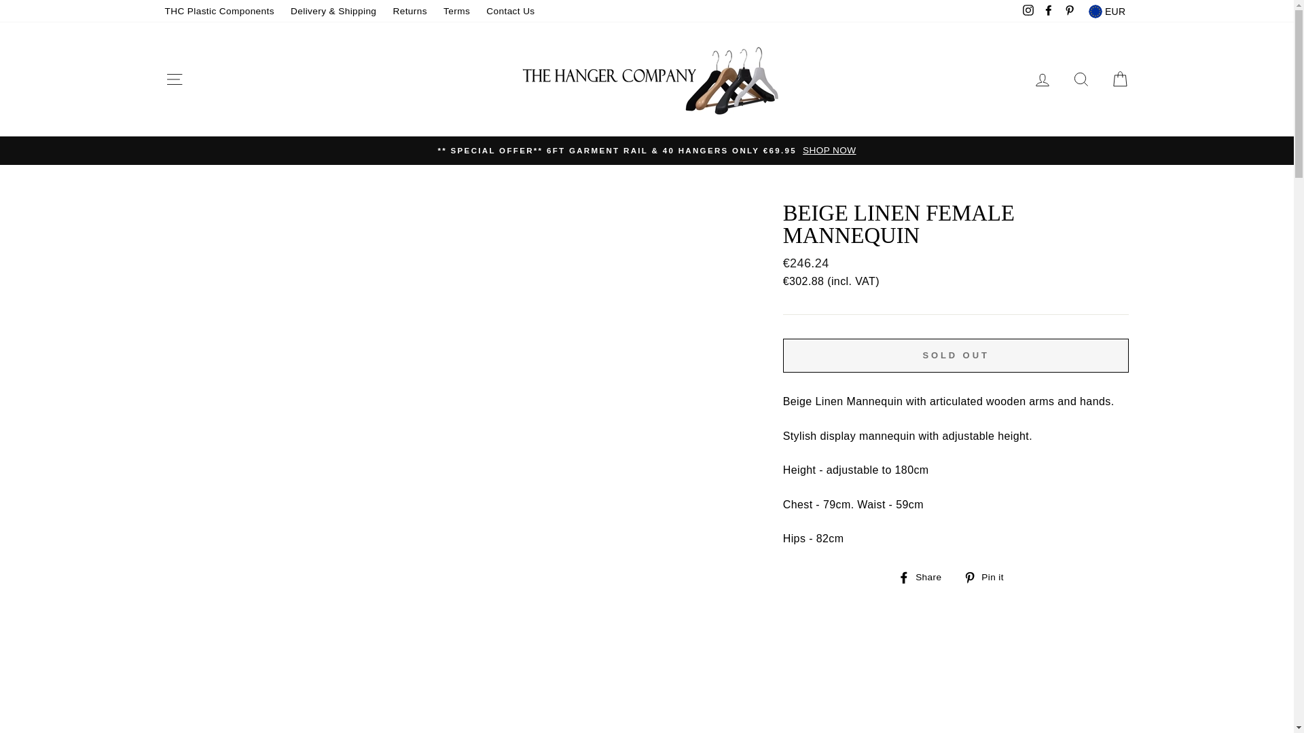  Describe the element at coordinates (174, 80) in the screenshot. I see `SITE NAVIGATION` at that location.